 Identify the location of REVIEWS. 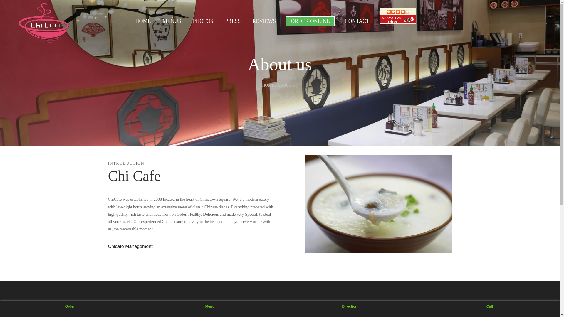
(264, 21).